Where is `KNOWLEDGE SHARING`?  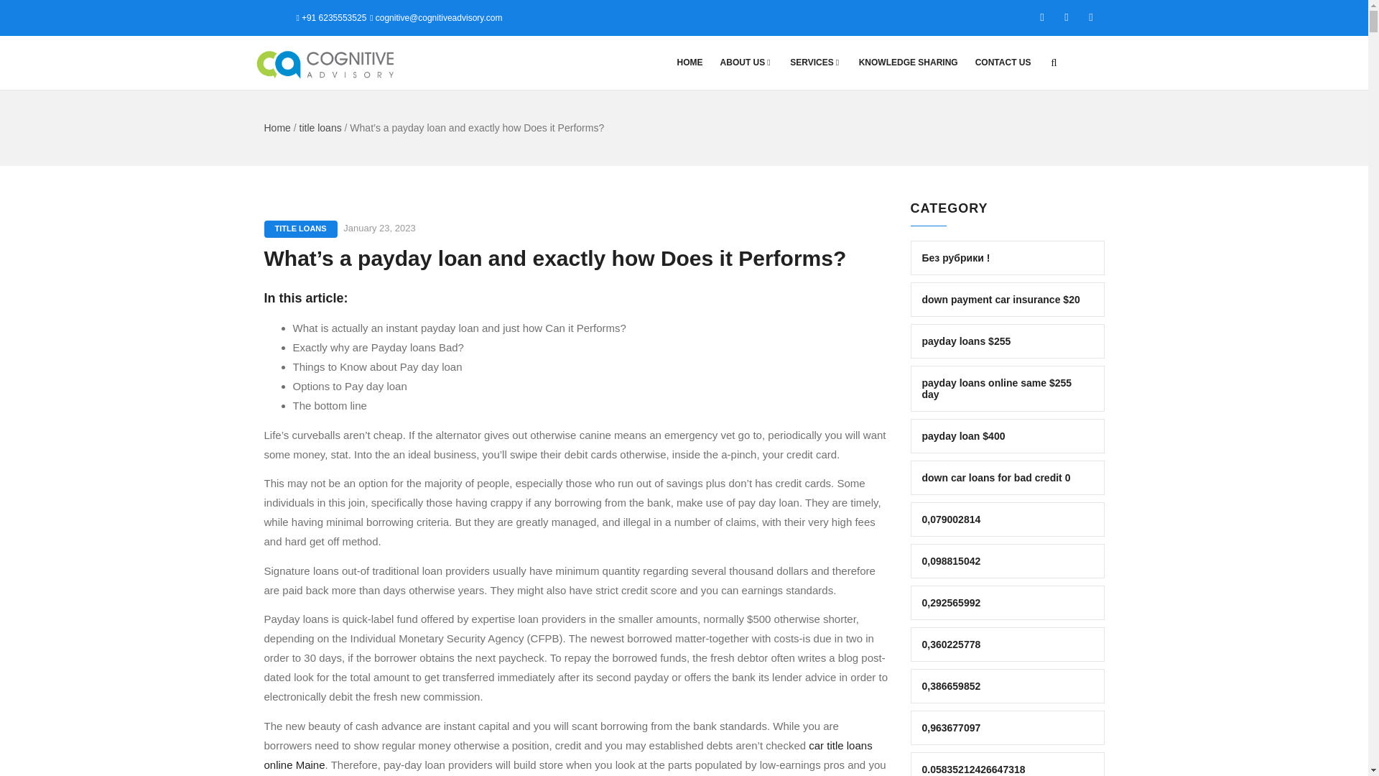 KNOWLEDGE SHARING is located at coordinates (908, 63).